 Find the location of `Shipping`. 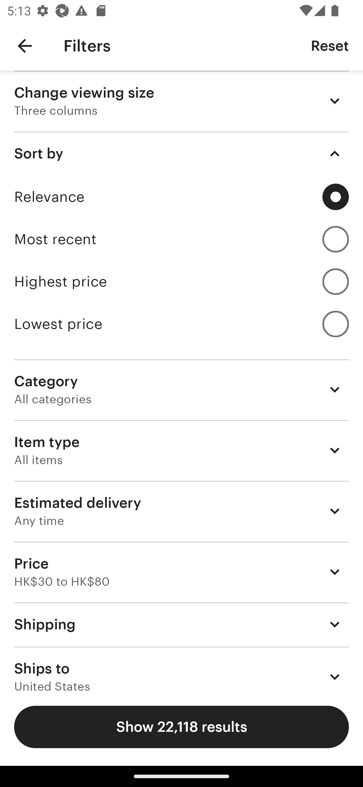

Shipping is located at coordinates (181, 624).